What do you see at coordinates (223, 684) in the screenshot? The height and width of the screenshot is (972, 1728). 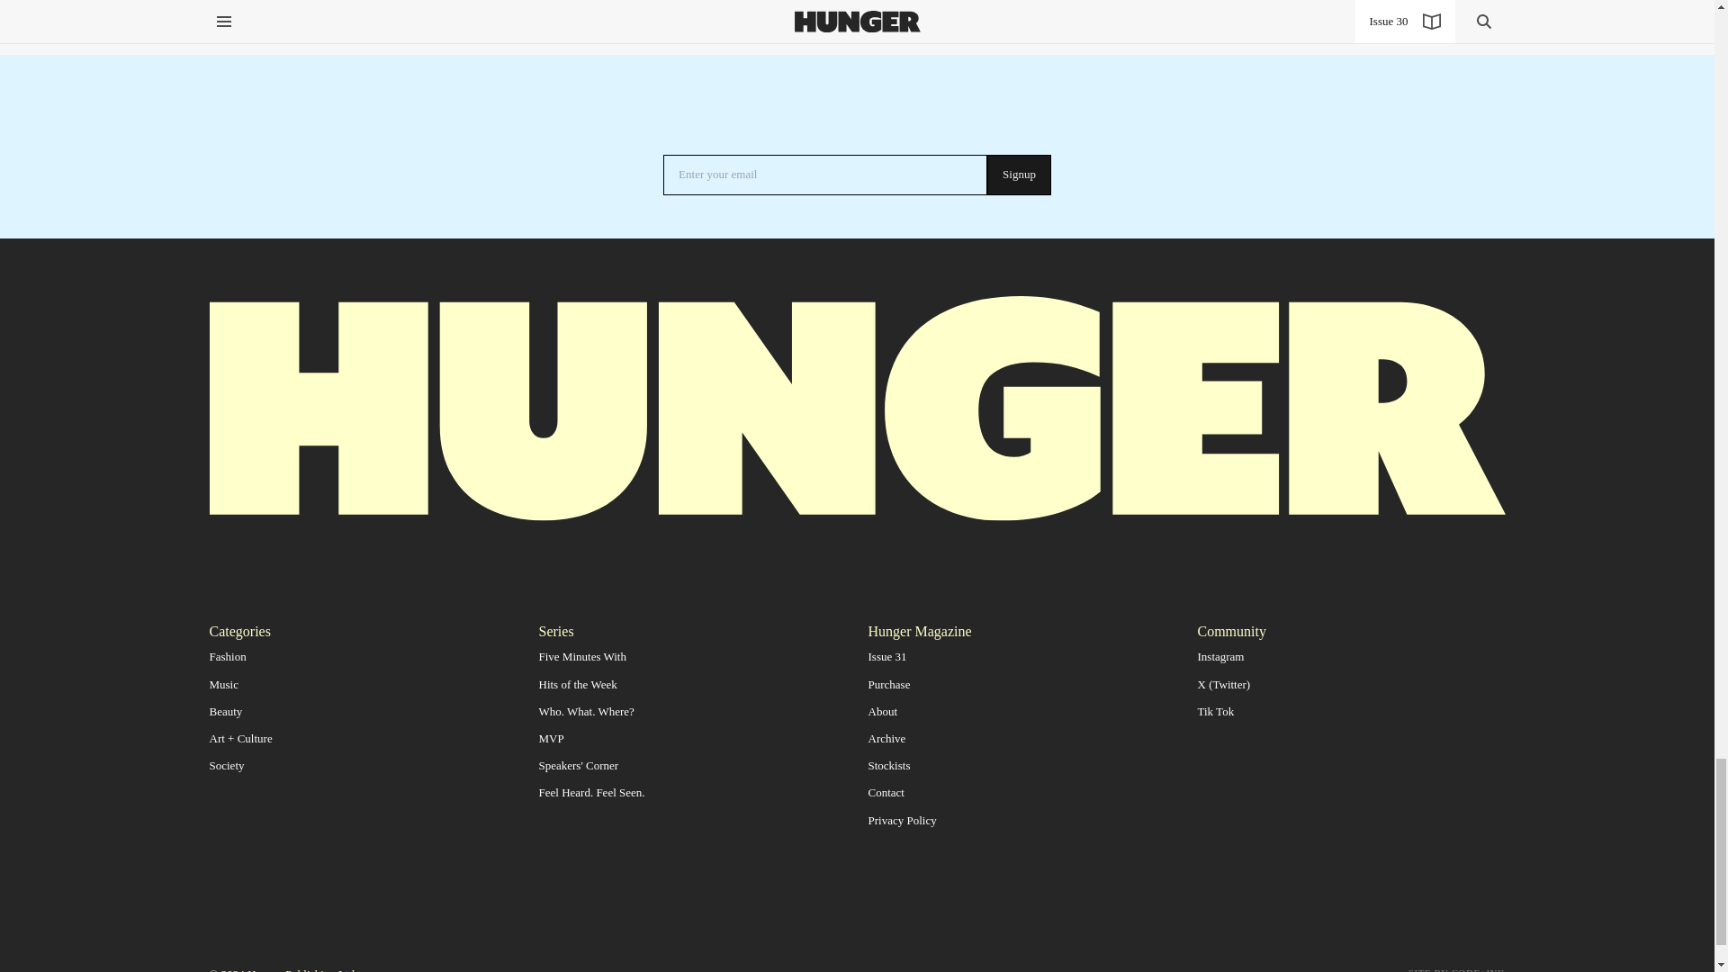 I see `Music` at bounding box center [223, 684].